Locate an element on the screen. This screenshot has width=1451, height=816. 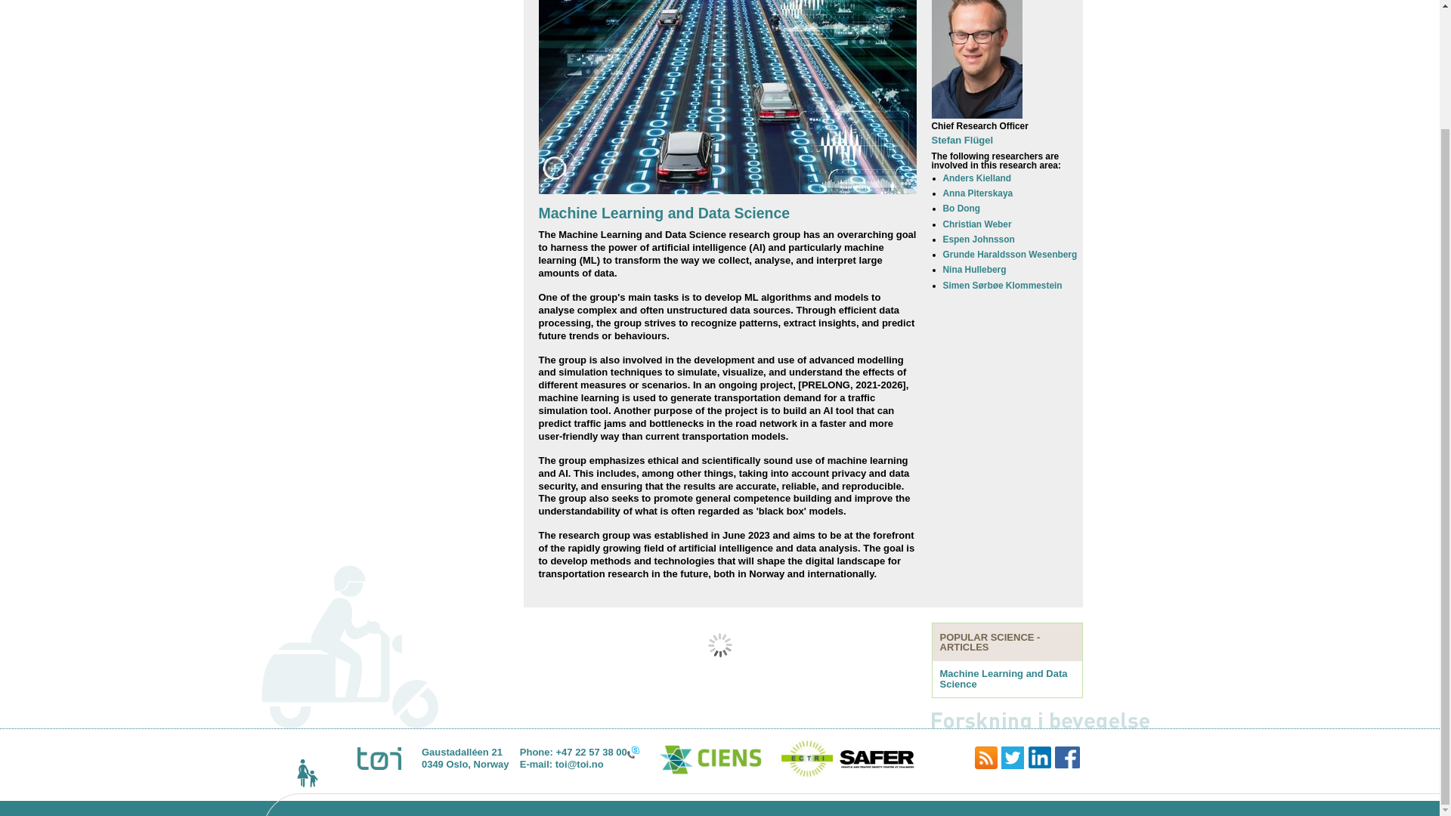
Grunde Haraldsson Wesenberg is located at coordinates (1010, 255).